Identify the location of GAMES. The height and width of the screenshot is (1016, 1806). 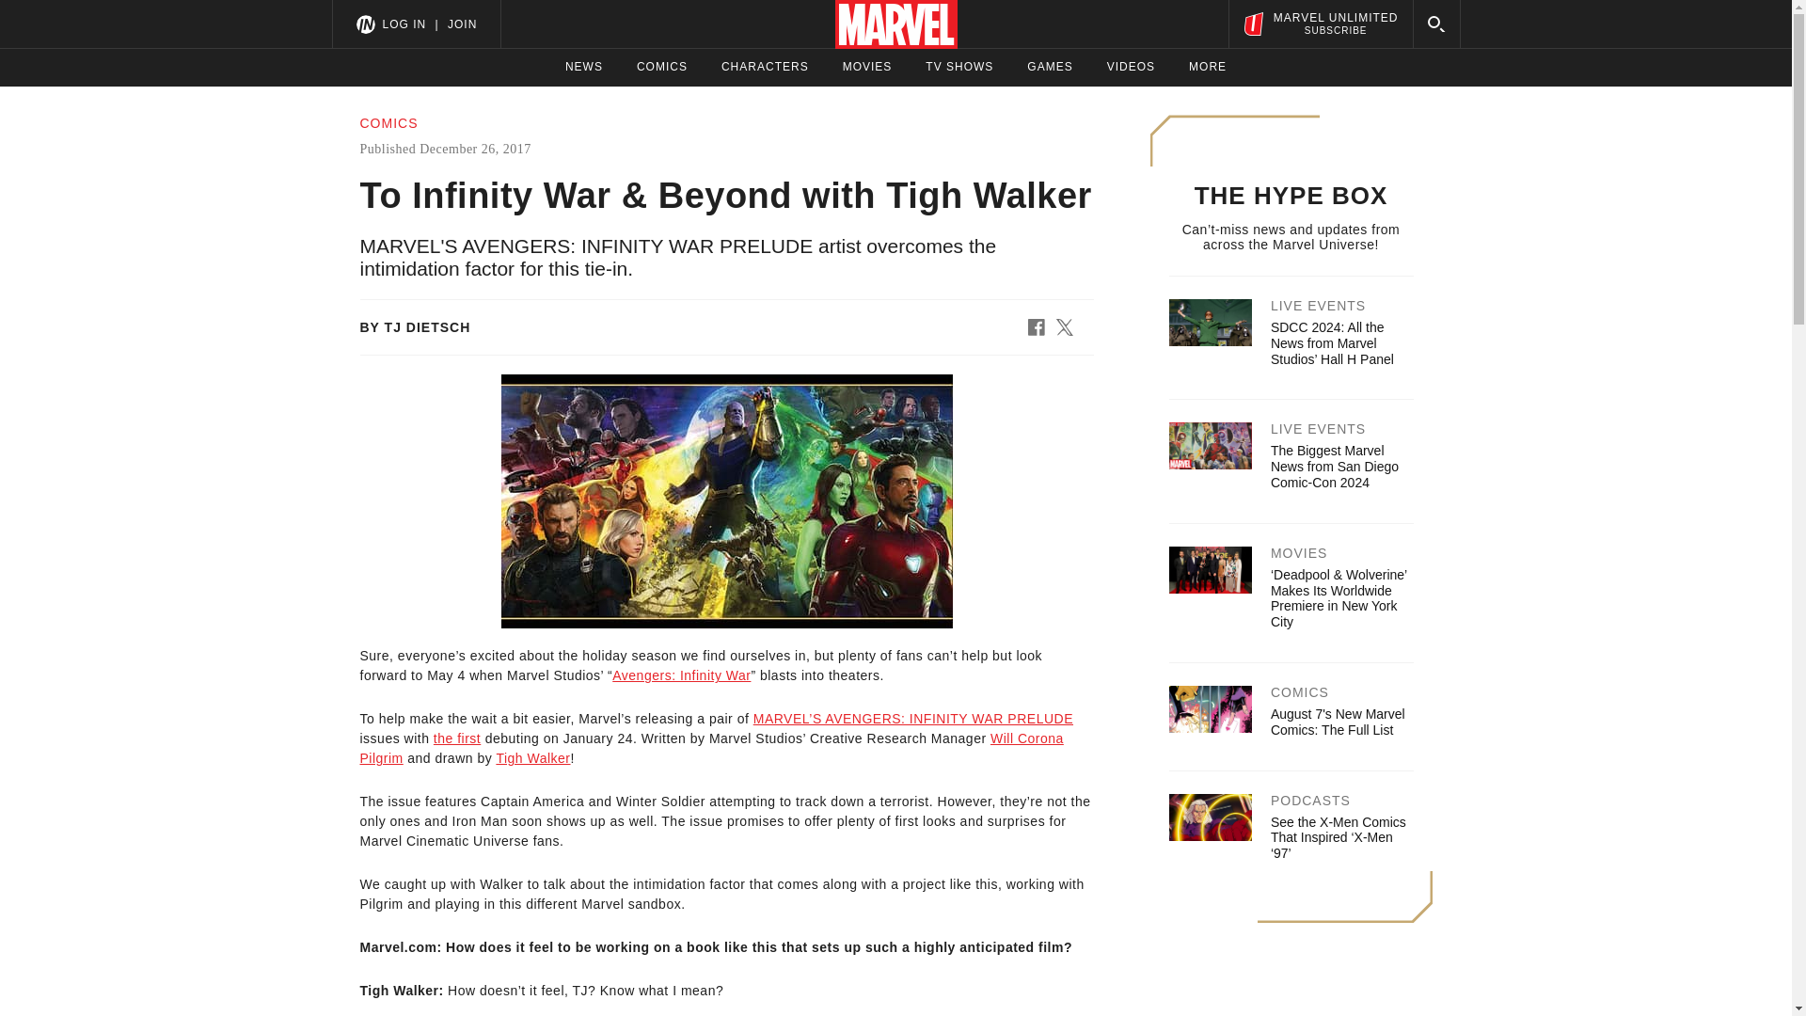
(1050, 67).